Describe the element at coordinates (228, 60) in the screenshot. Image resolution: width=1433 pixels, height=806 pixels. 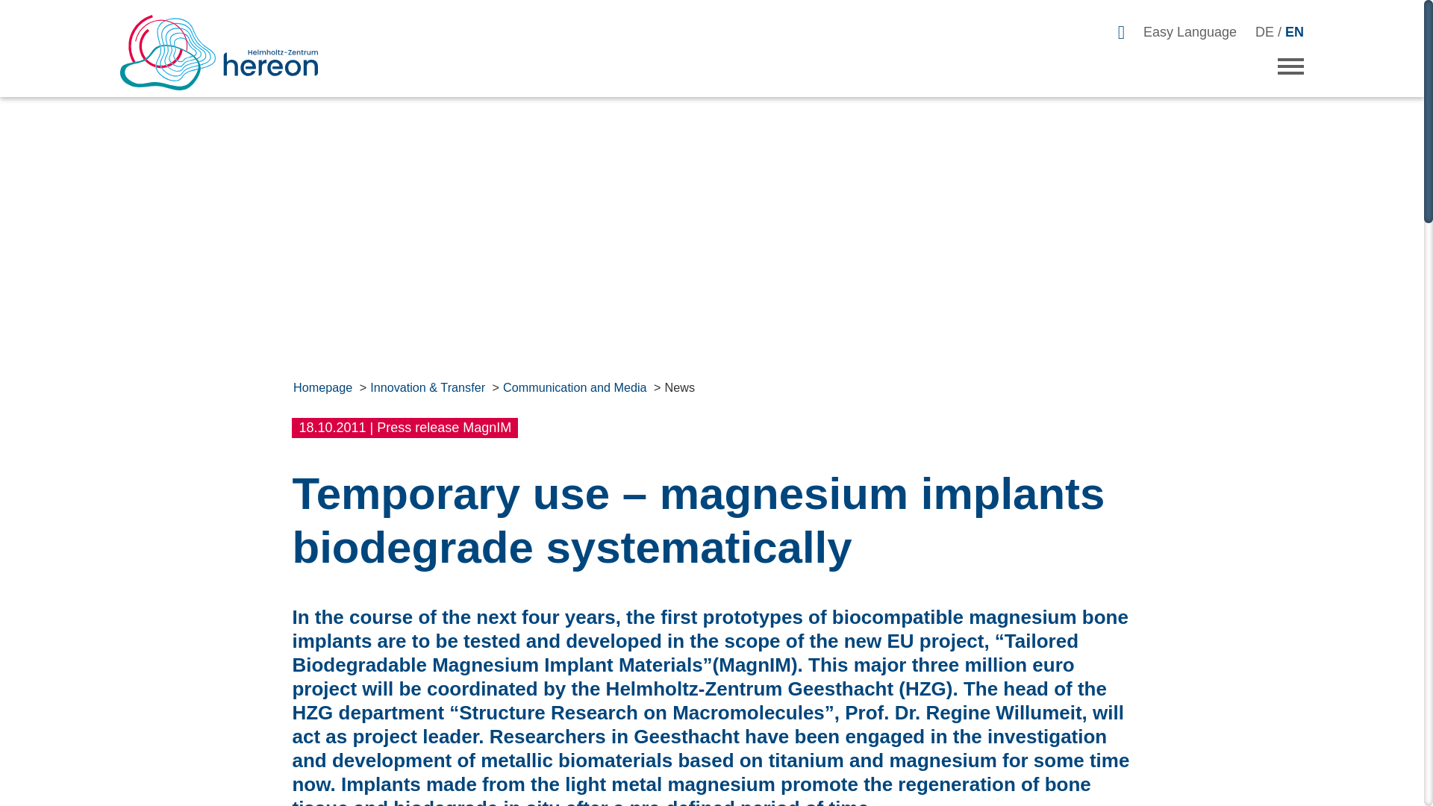
I see `To Homepage` at that location.